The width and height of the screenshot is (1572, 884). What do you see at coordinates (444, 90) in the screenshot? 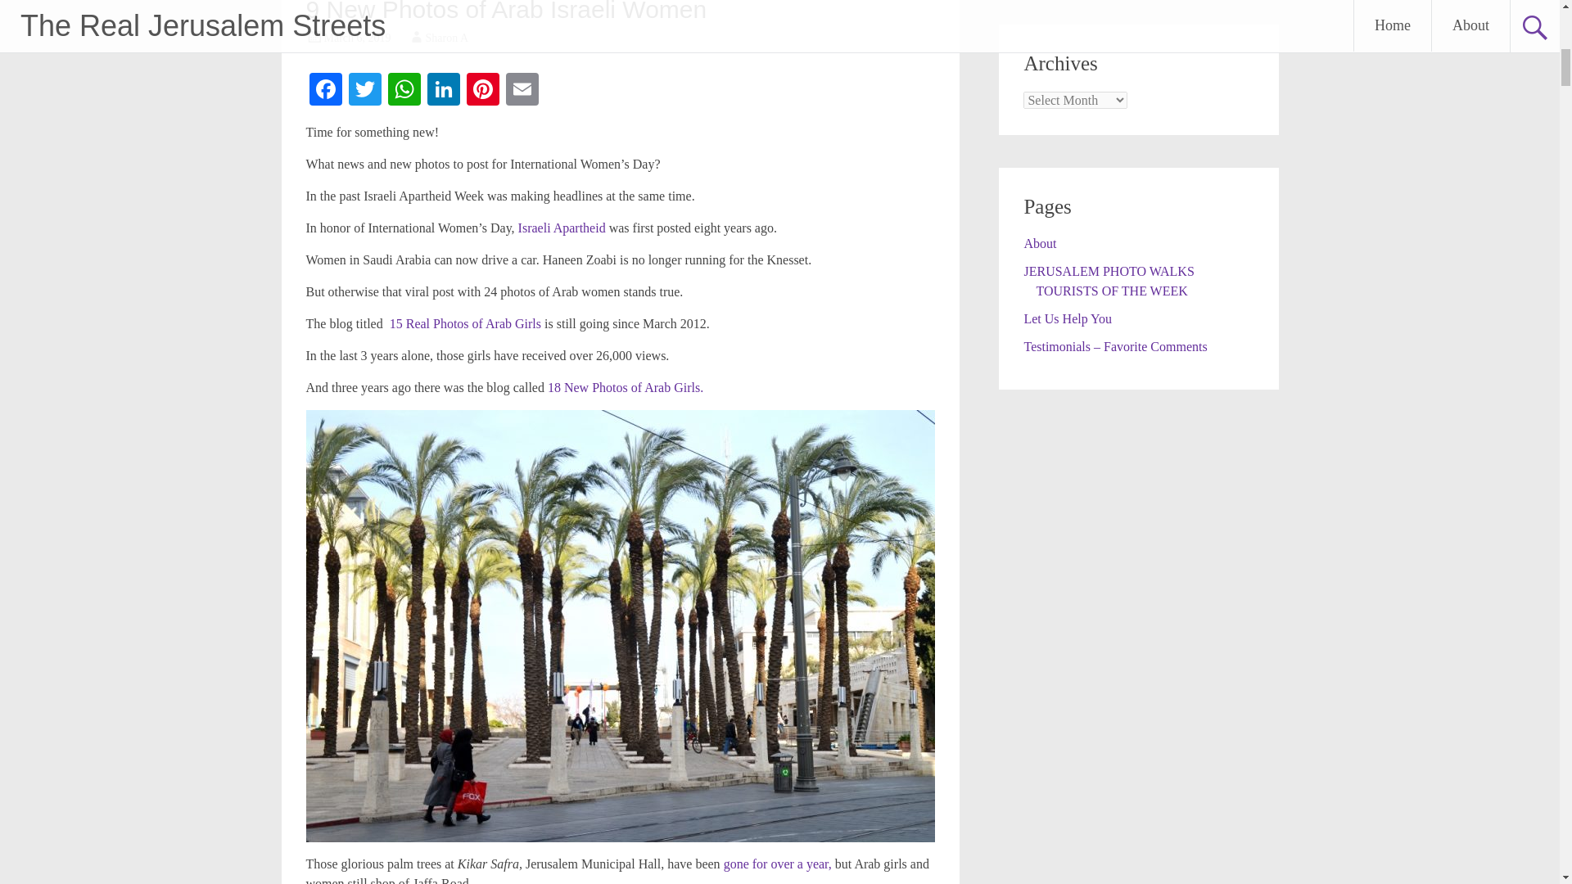
I see `LinkedIn` at bounding box center [444, 90].